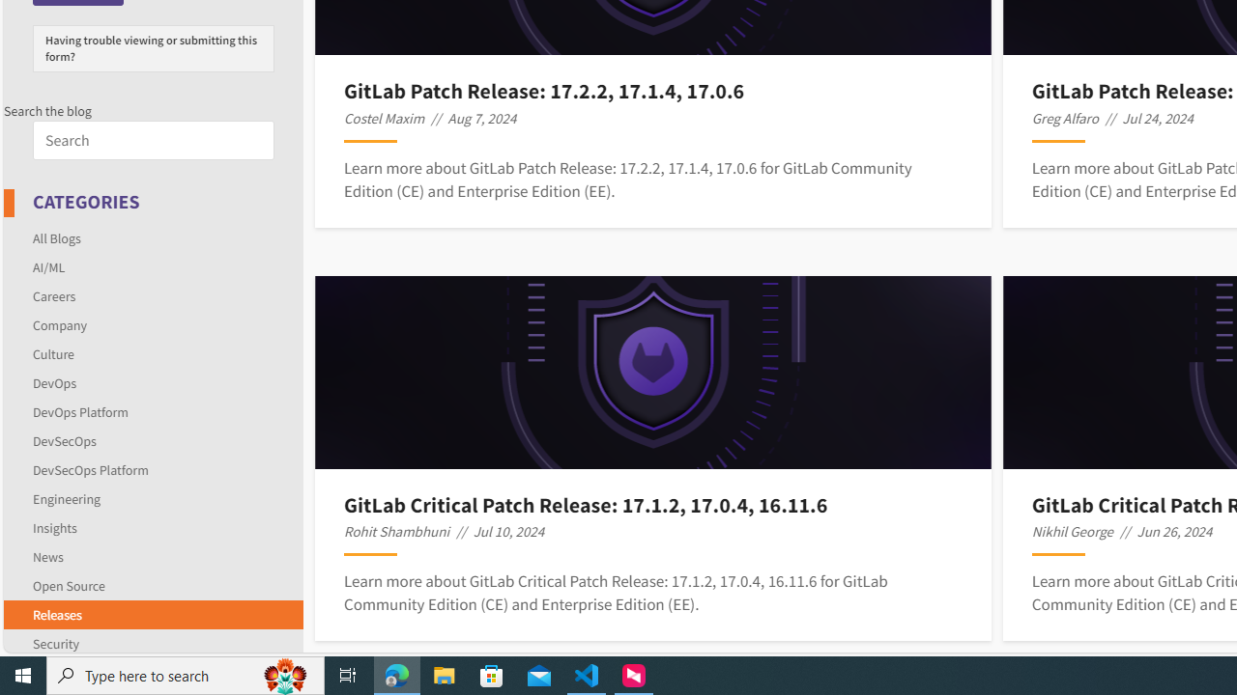  Describe the element at coordinates (54, 353) in the screenshot. I see `Culture` at that location.